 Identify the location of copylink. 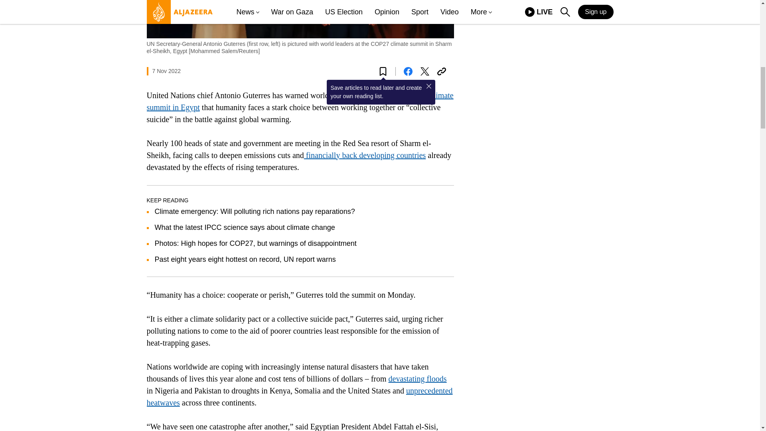
(441, 71).